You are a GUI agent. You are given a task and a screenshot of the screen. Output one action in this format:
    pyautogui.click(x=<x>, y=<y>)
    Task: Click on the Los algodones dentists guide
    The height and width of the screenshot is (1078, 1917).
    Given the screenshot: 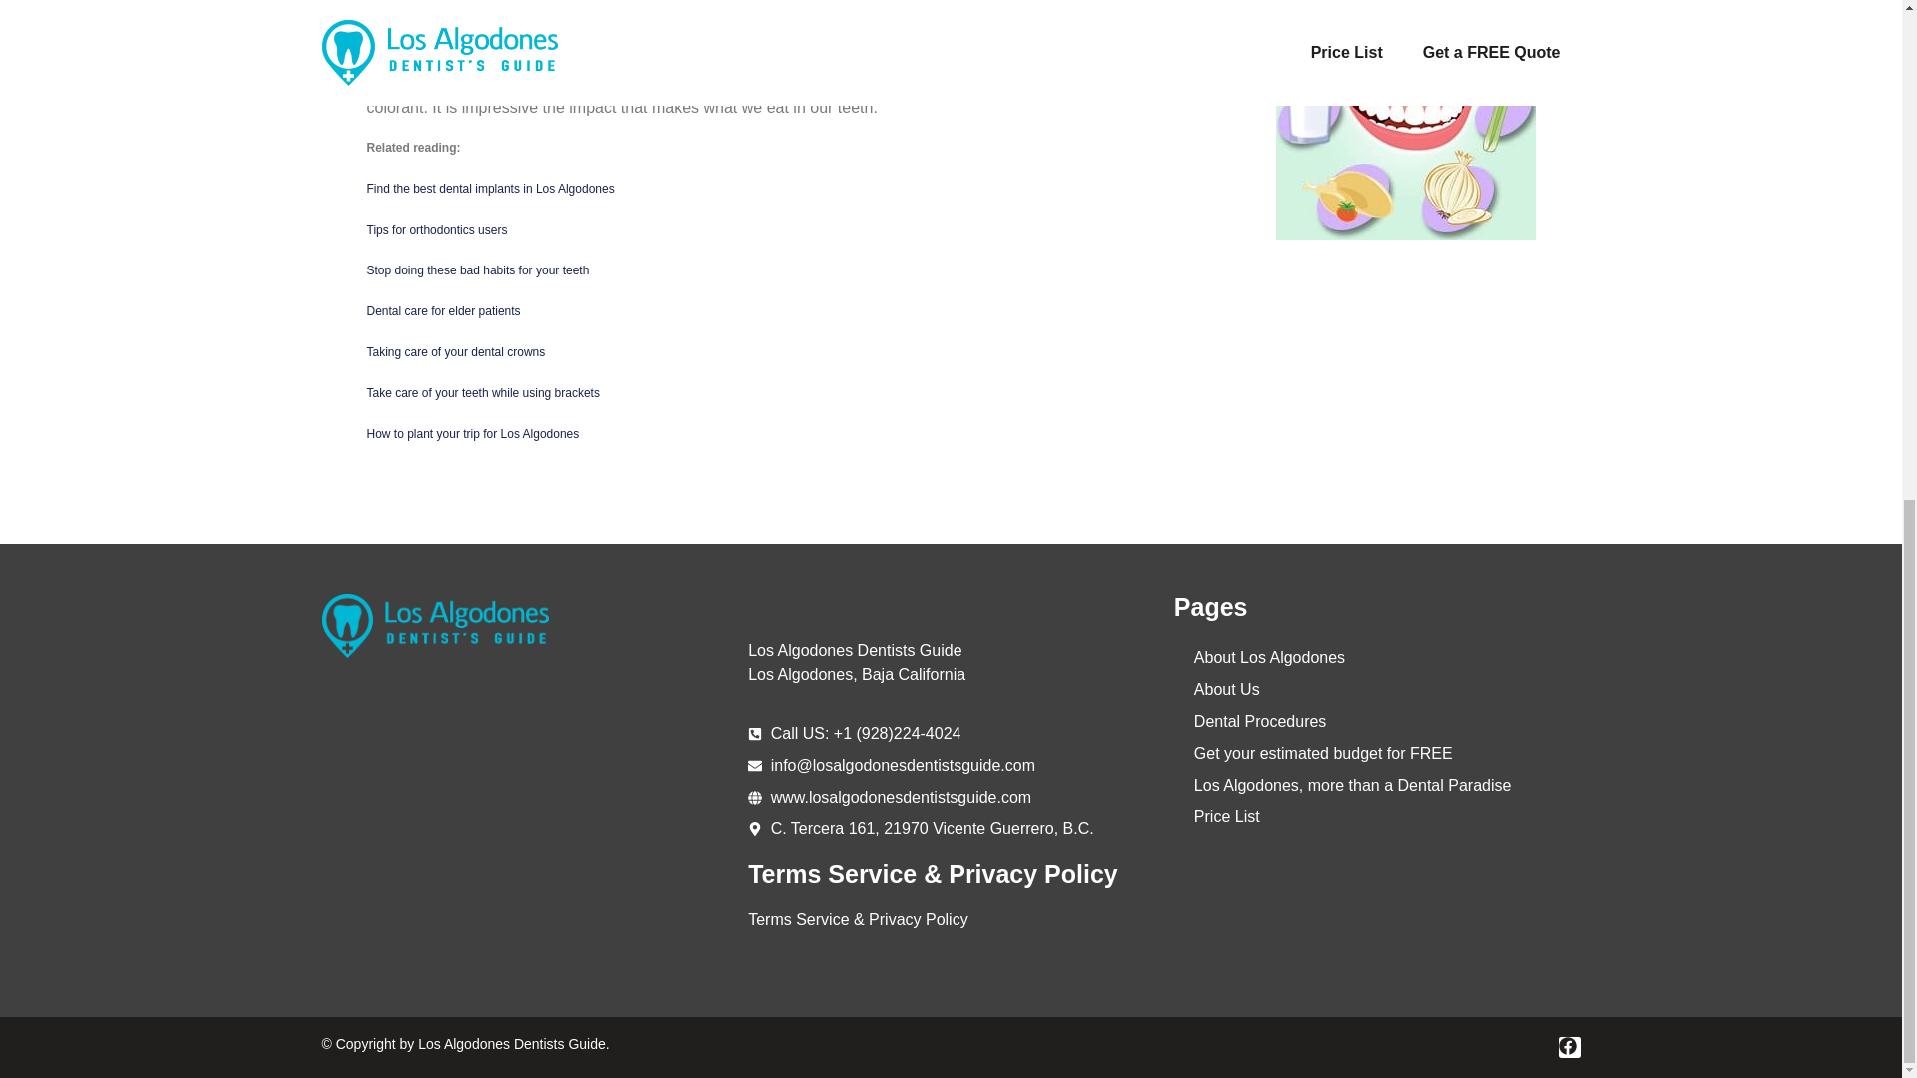 What is the action you would take?
    pyautogui.click(x=525, y=826)
    